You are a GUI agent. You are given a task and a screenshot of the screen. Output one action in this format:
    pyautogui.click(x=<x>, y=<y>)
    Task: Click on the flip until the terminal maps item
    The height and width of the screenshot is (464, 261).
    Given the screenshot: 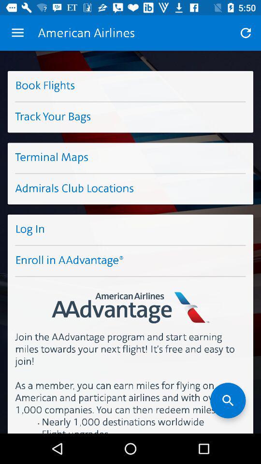 What is the action you would take?
    pyautogui.click(x=130, y=158)
    